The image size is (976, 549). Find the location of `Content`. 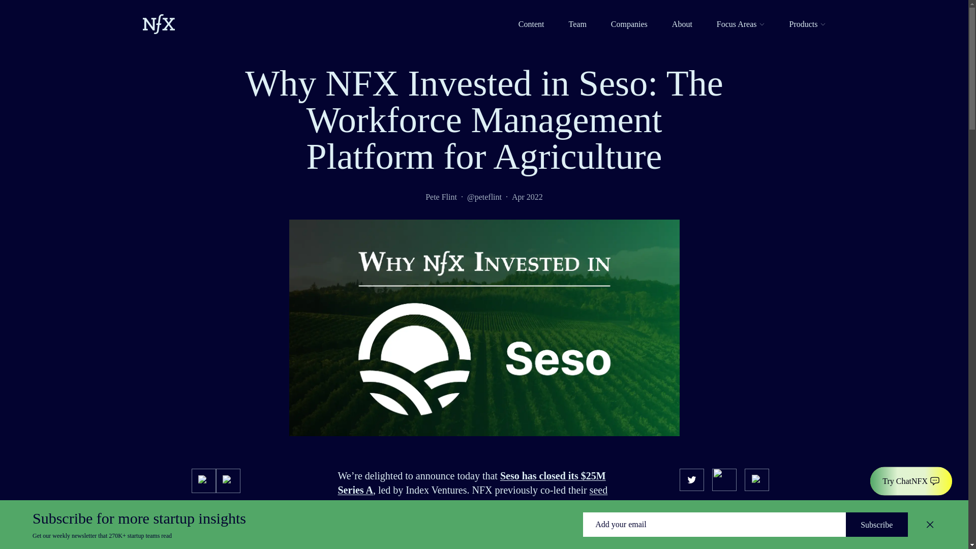

Content is located at coordinates (531, 24).